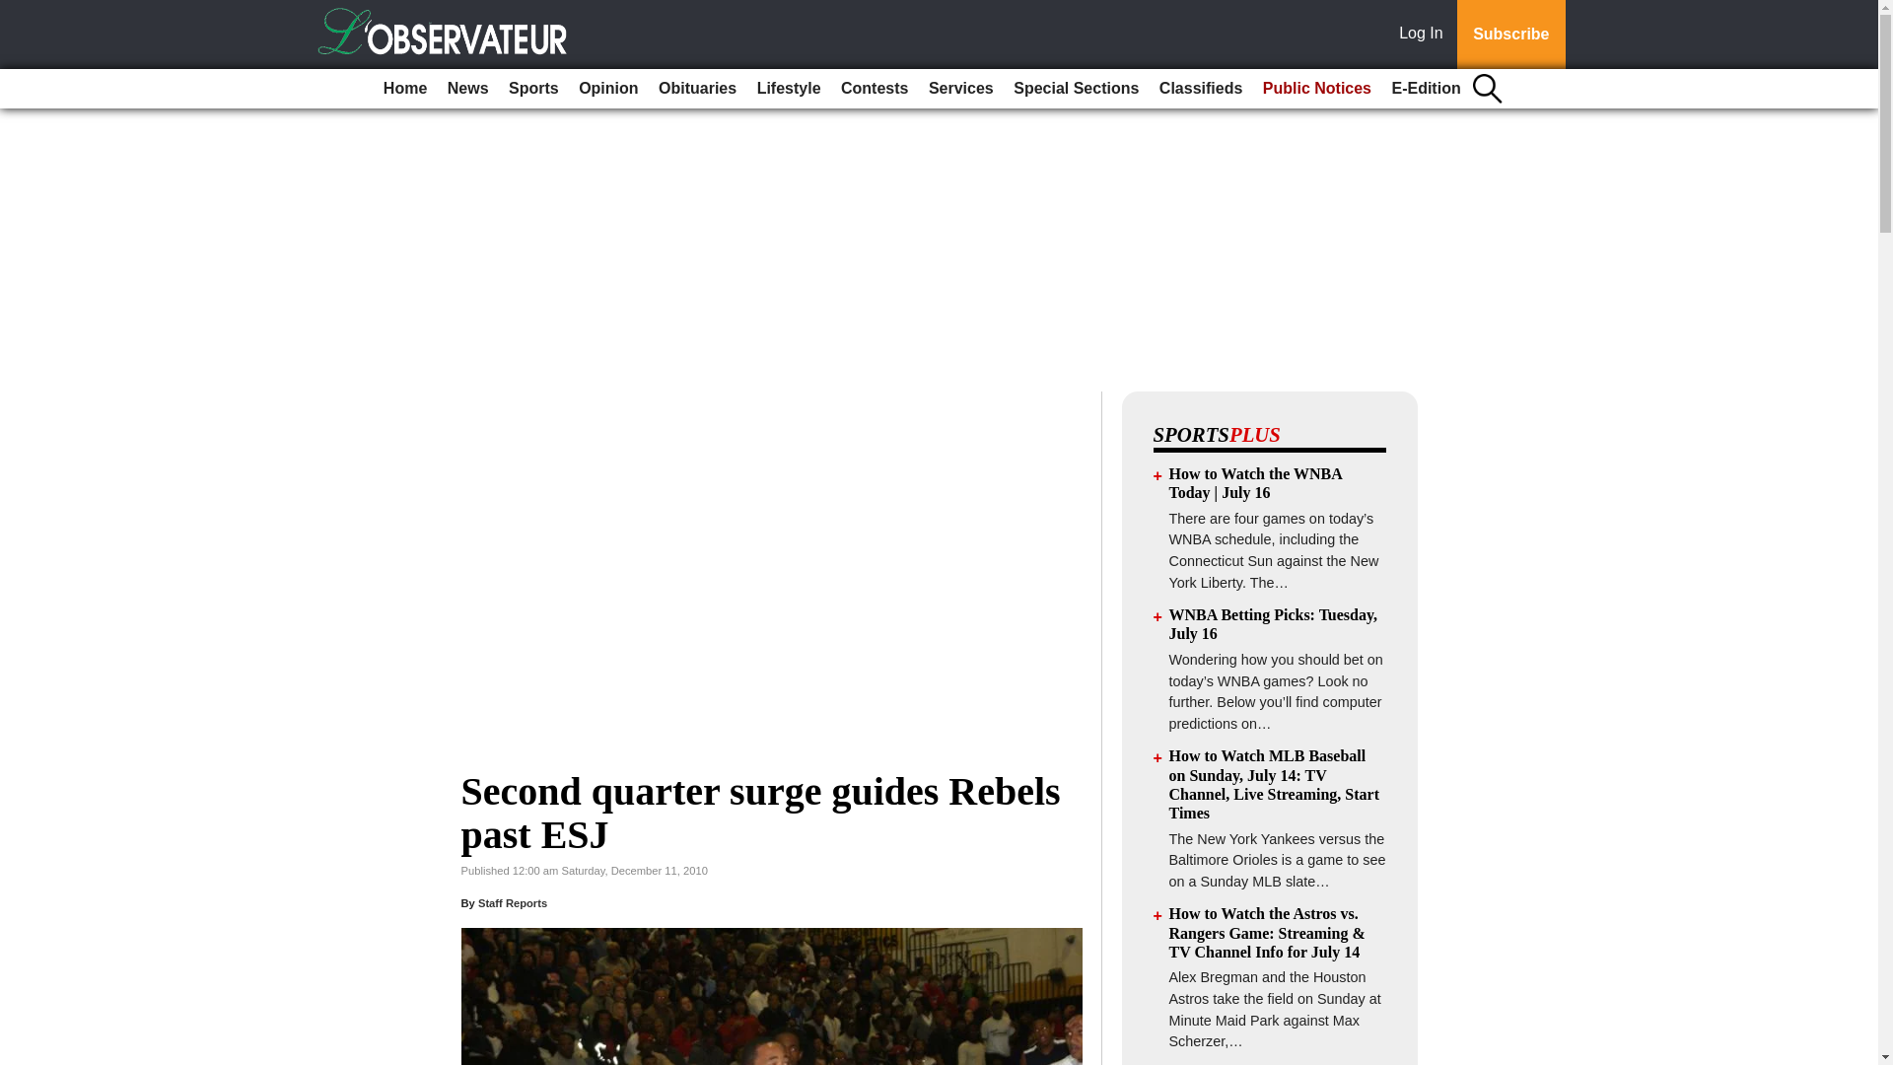 The image size is (1893, 1065). I want to click on Services, so click(960, 89).